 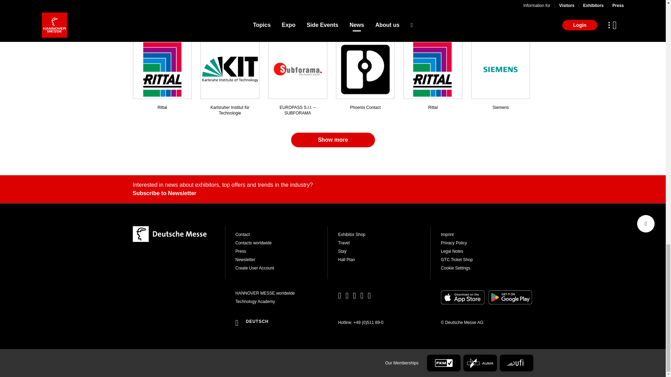 I want to click on Subscribe to Newsletter, so click(x=333, y=193).